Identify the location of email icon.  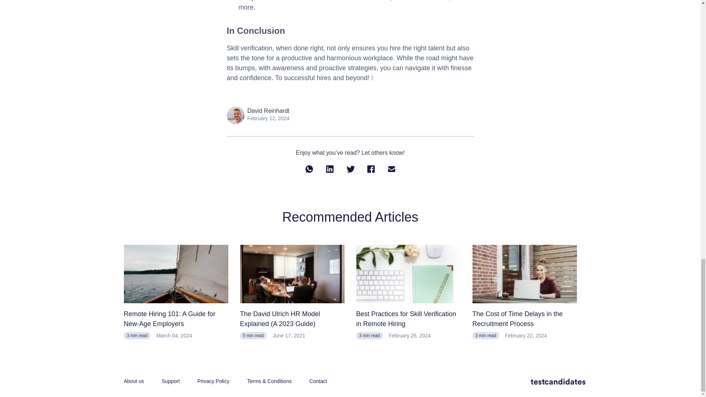
(391, 169).